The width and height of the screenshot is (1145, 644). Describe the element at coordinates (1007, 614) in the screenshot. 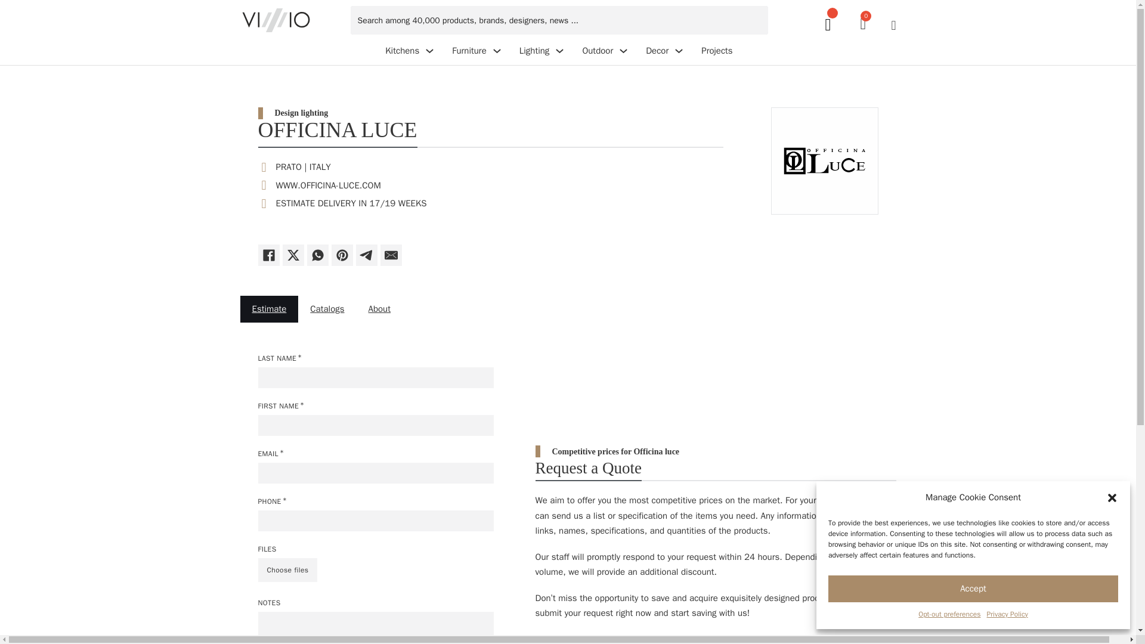

I see `Kitchens` at that location.